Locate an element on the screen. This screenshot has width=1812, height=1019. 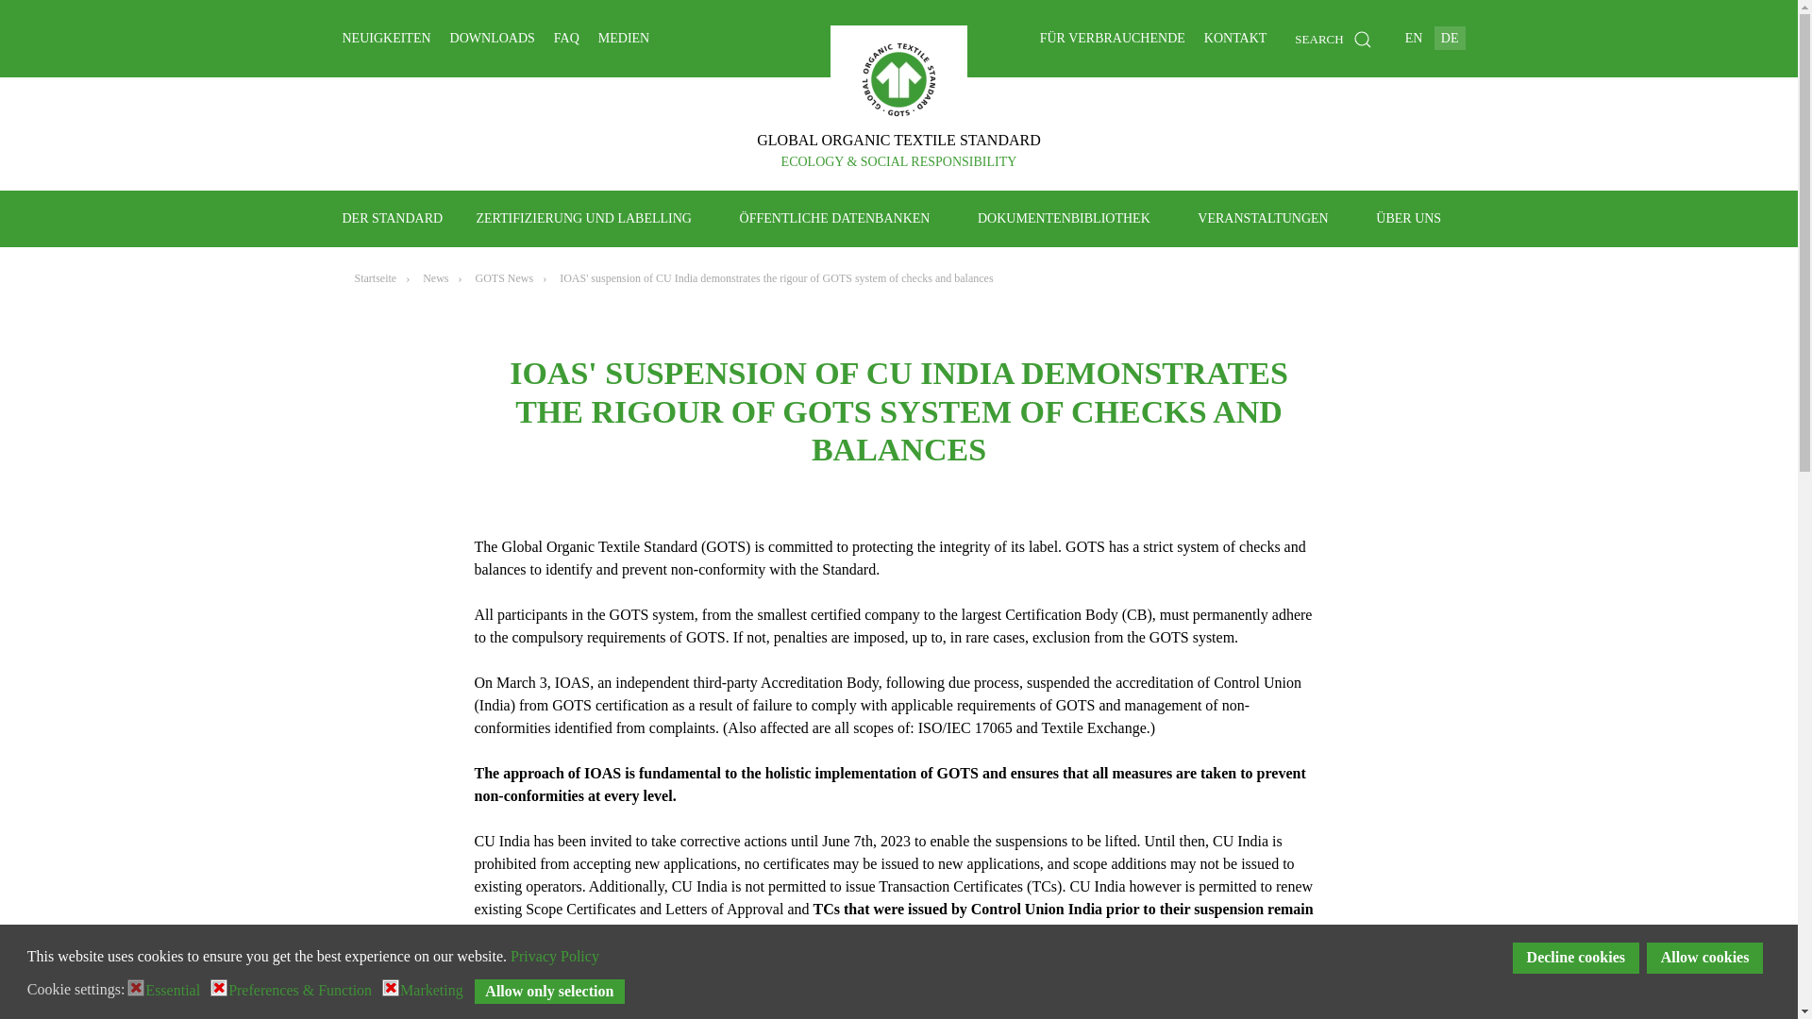
Allow cookies is located at coordinates (1704, 959).